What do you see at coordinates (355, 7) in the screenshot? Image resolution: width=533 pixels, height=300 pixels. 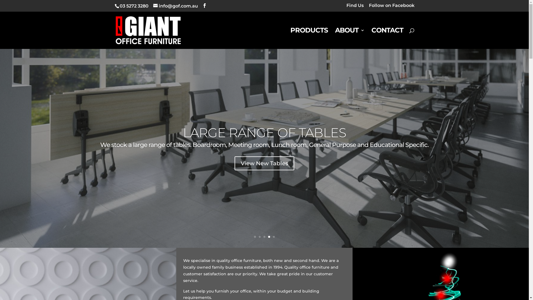 I see `Find Us` at bounding box center [355, 7].